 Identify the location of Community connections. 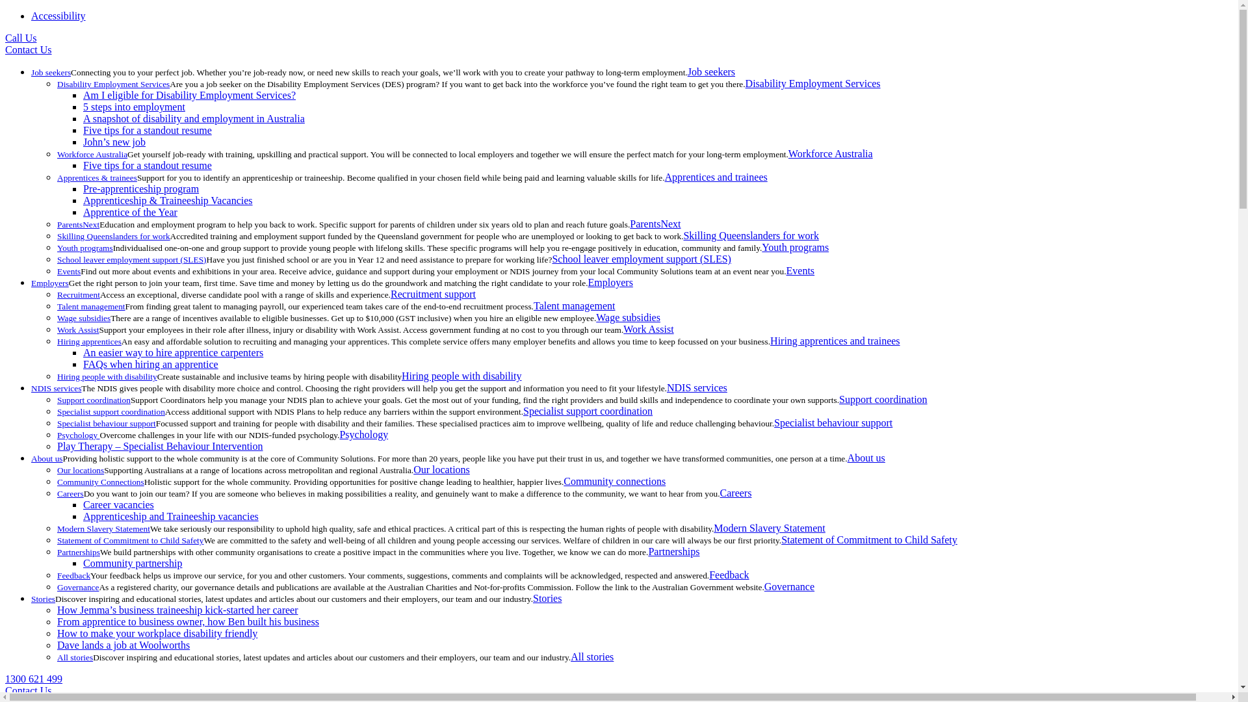
(615, 481).